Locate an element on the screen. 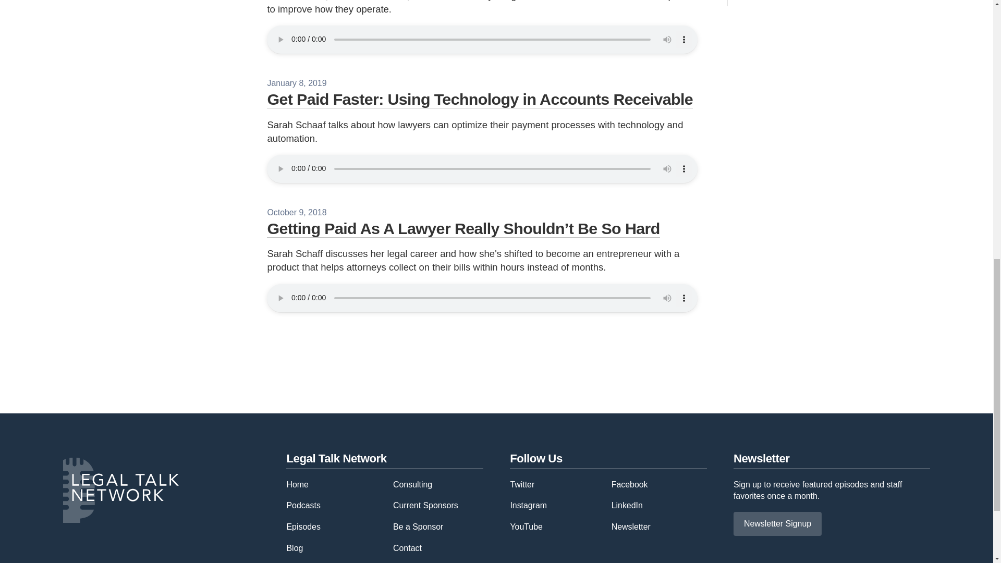 This screenshot has height=563, width=1001. Episodes is located at coordinates (303, 527).